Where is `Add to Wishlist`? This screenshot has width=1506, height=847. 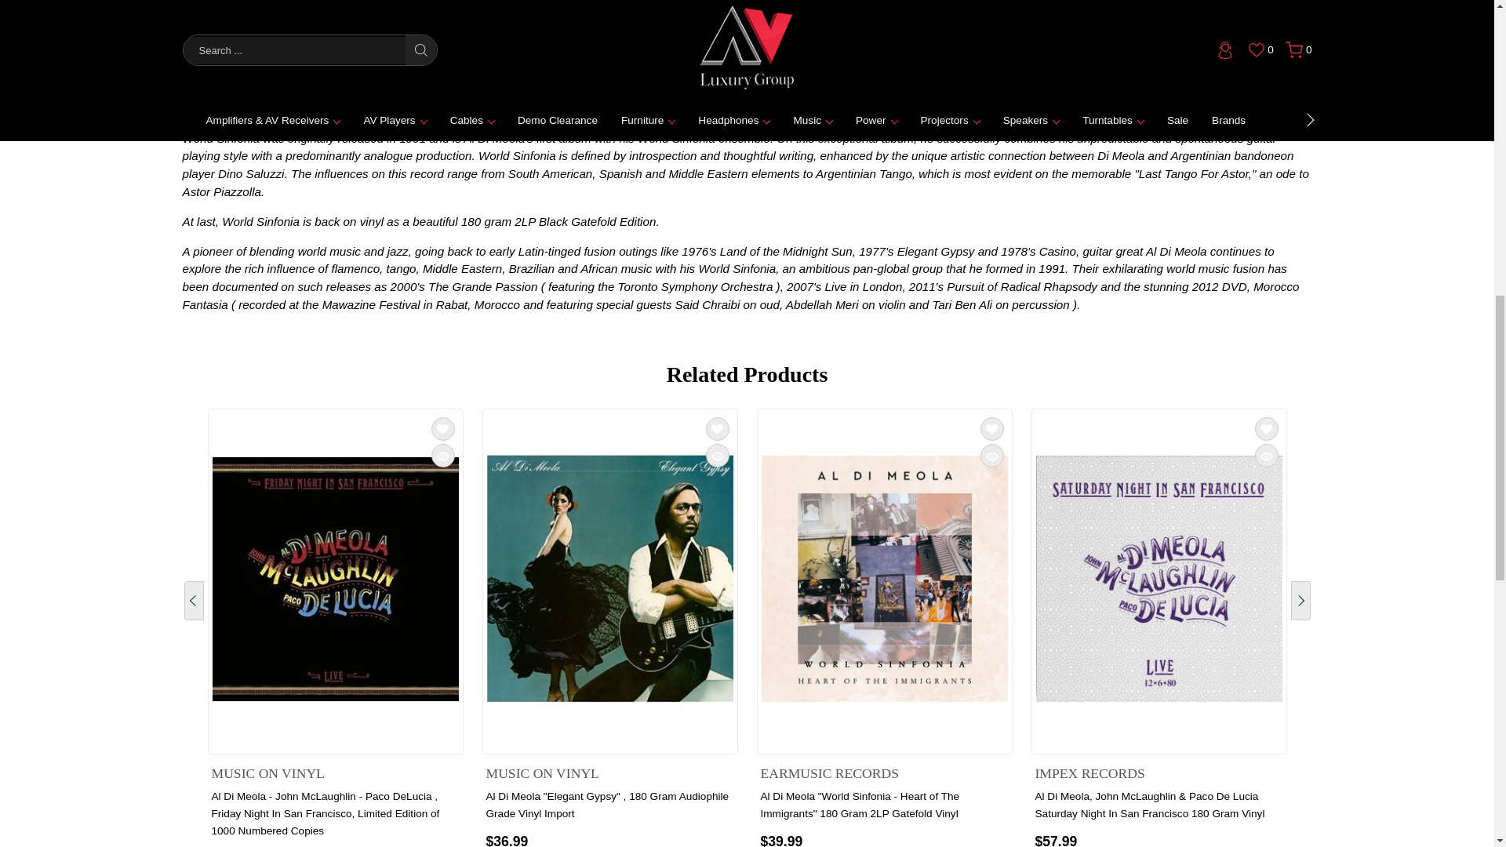 Add to Wishlist is located at coordinates (717, 428).